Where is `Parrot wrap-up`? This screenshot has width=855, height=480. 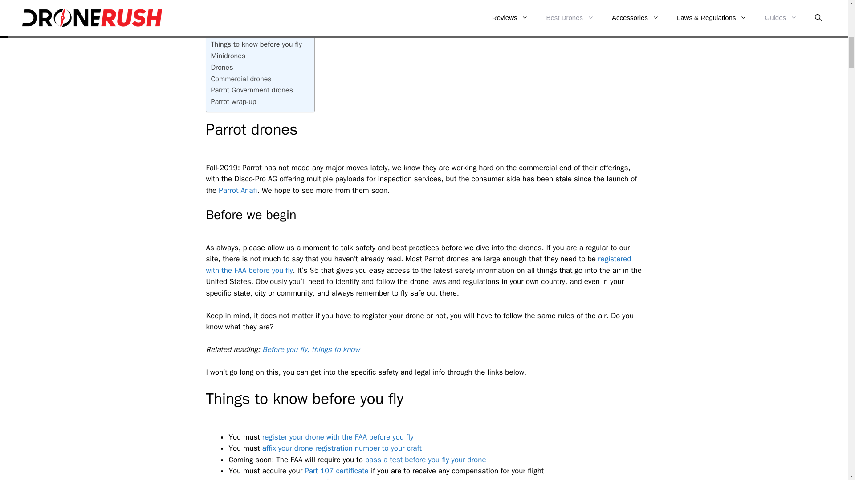
Parrot wrap-up is located at coordinates (233, 101).